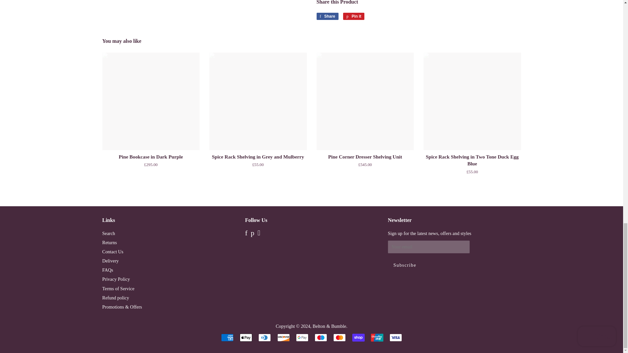  What do you see at coordinates (246, 337) in the screenshot?
I see `Apple Pay` at bounding box center [246, 337].